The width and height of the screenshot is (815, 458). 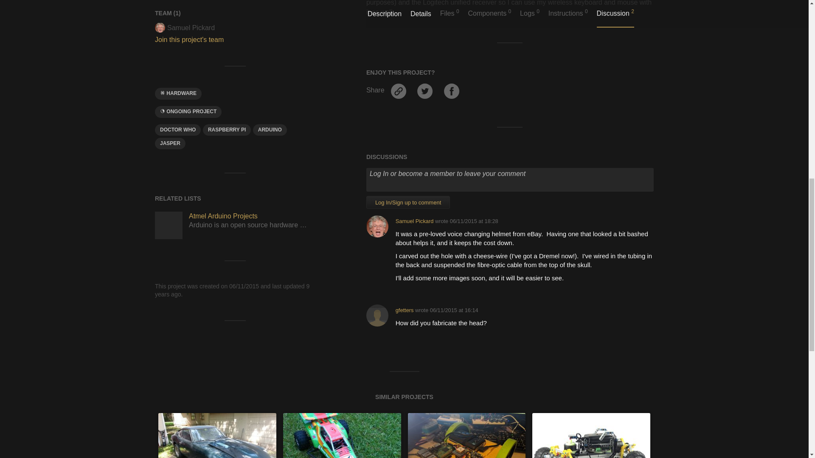 What do you see at coordinates (169, 225) in the screenshot?
I see `Atmel Arduino Projects` at bounding box center [169, 225].